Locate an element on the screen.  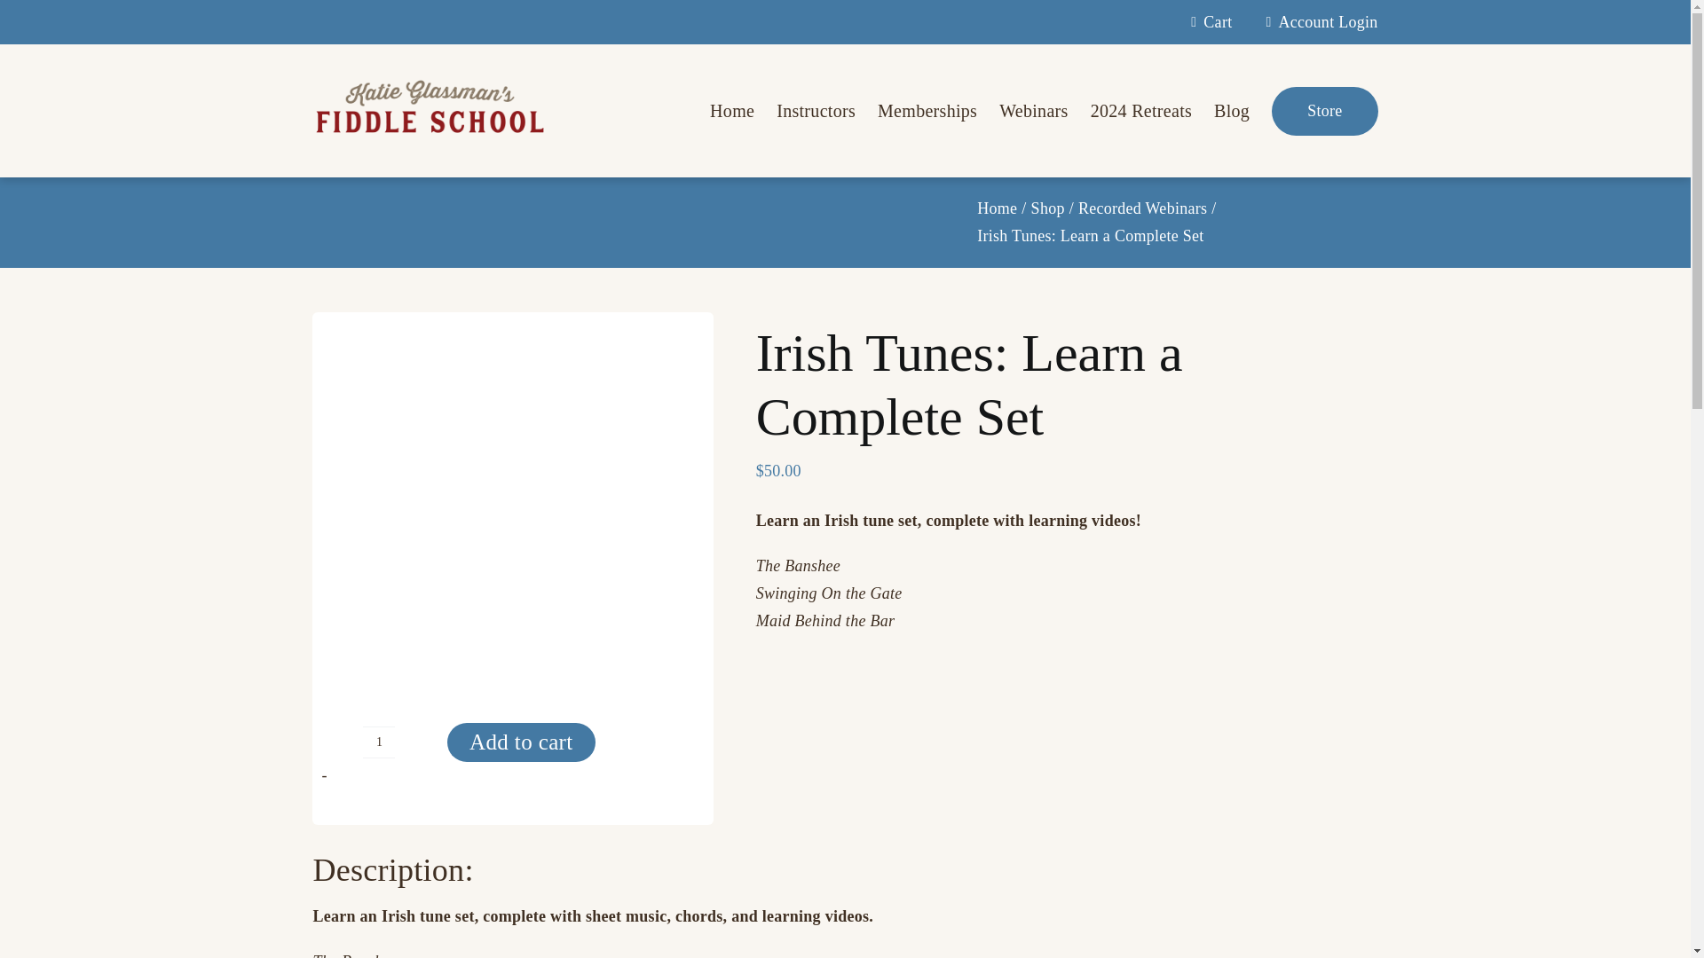
Shop is located at coordinates (1047, 208).